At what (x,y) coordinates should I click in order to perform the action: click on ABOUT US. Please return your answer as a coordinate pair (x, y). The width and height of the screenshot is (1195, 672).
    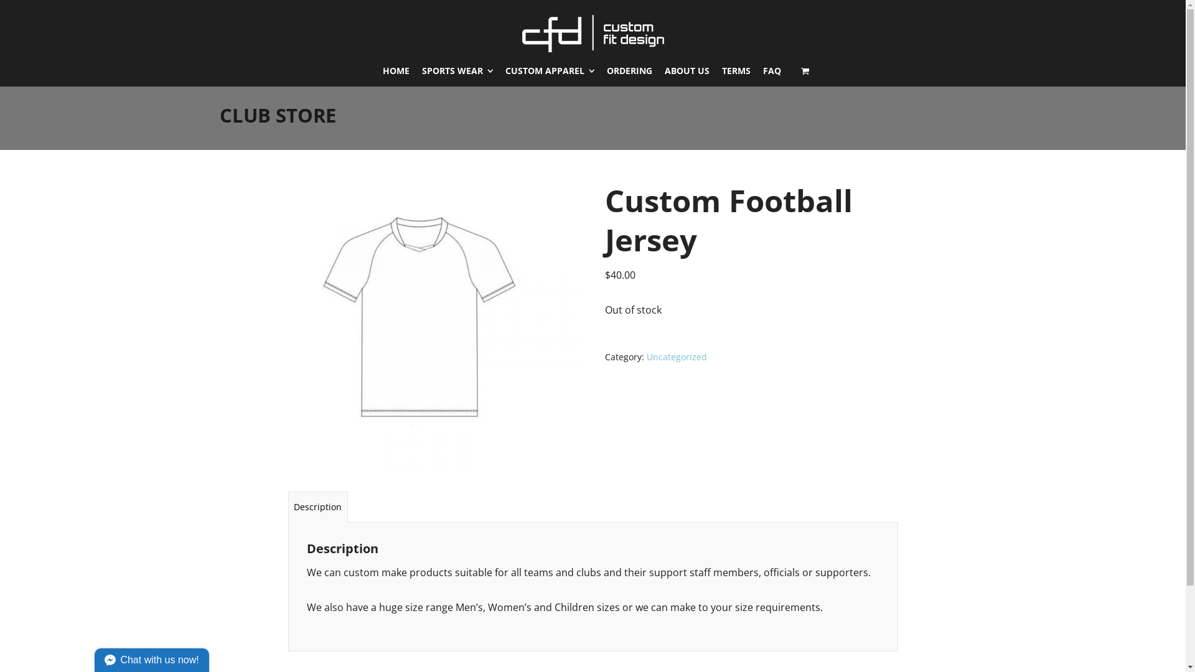
    Looking at the image, I should click on (687, 71).